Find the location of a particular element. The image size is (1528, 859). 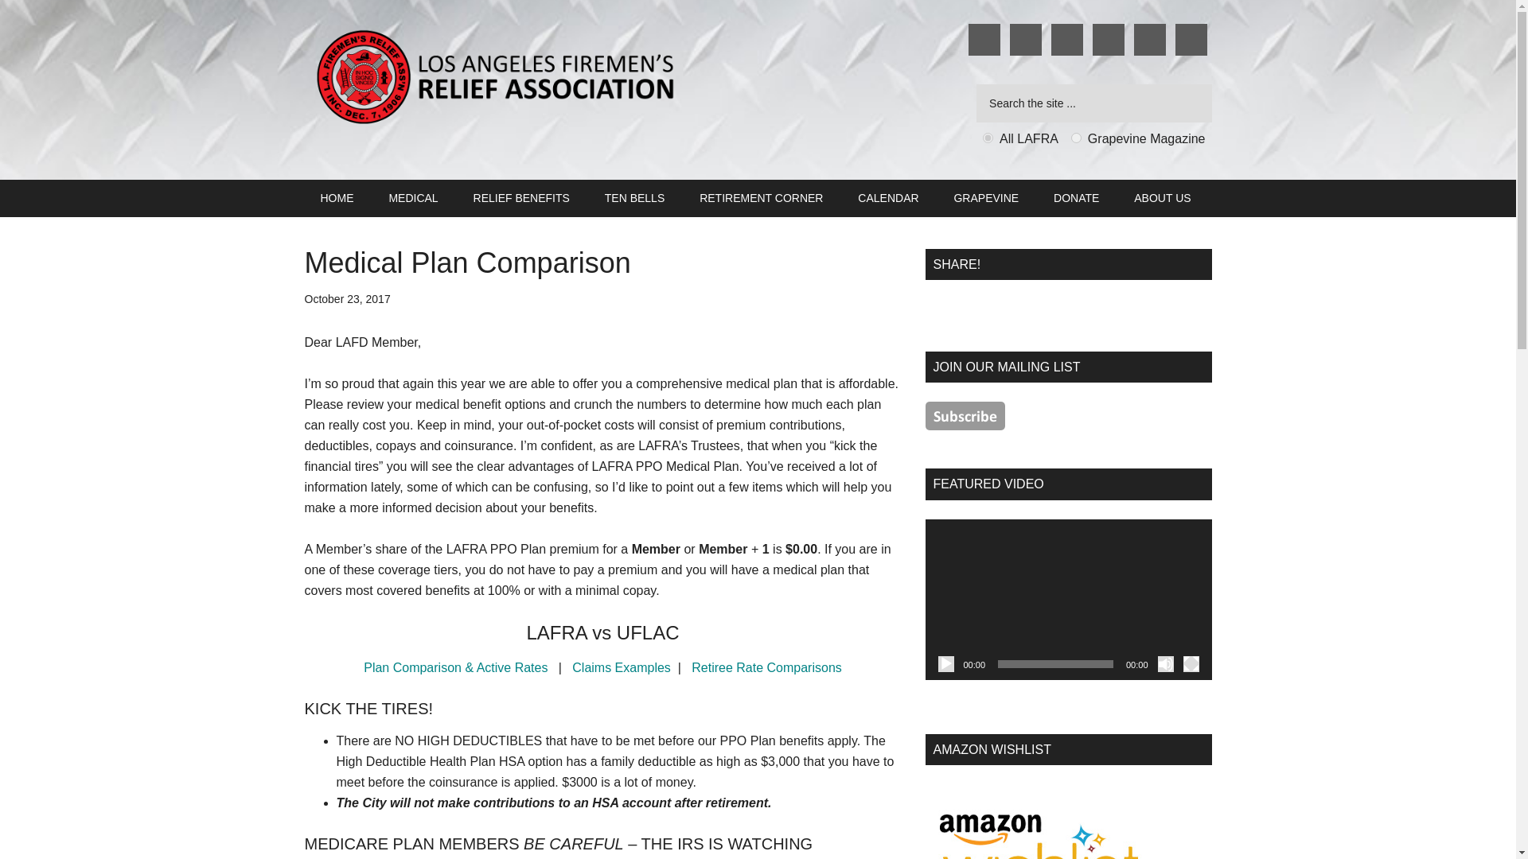

Mute is located at coordinates (1165, 663).